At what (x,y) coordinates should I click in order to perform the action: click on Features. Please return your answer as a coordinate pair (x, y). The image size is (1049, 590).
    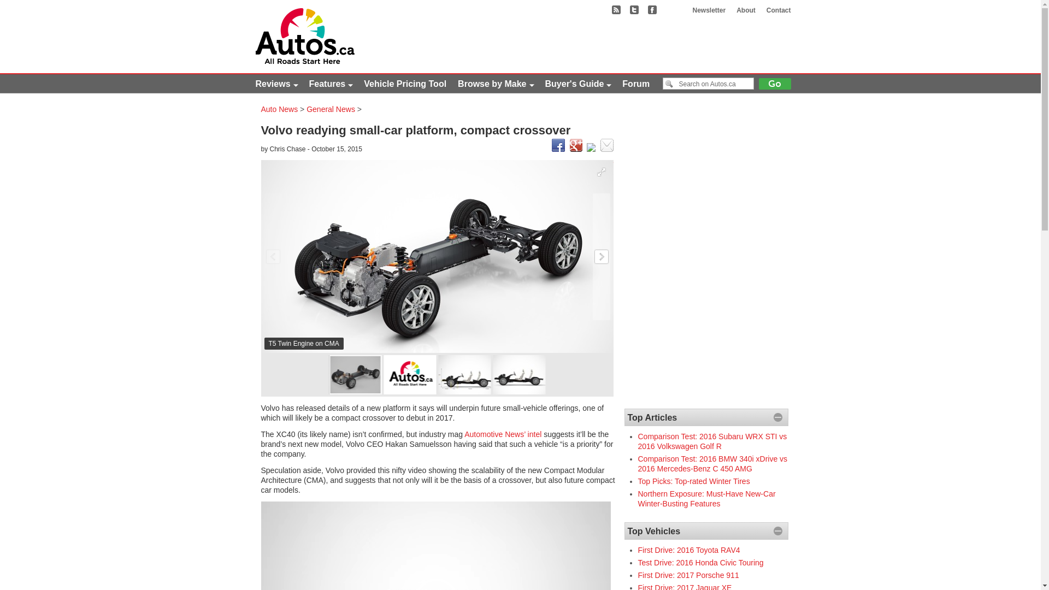
    Looking at the image, I should click on (331, 85).